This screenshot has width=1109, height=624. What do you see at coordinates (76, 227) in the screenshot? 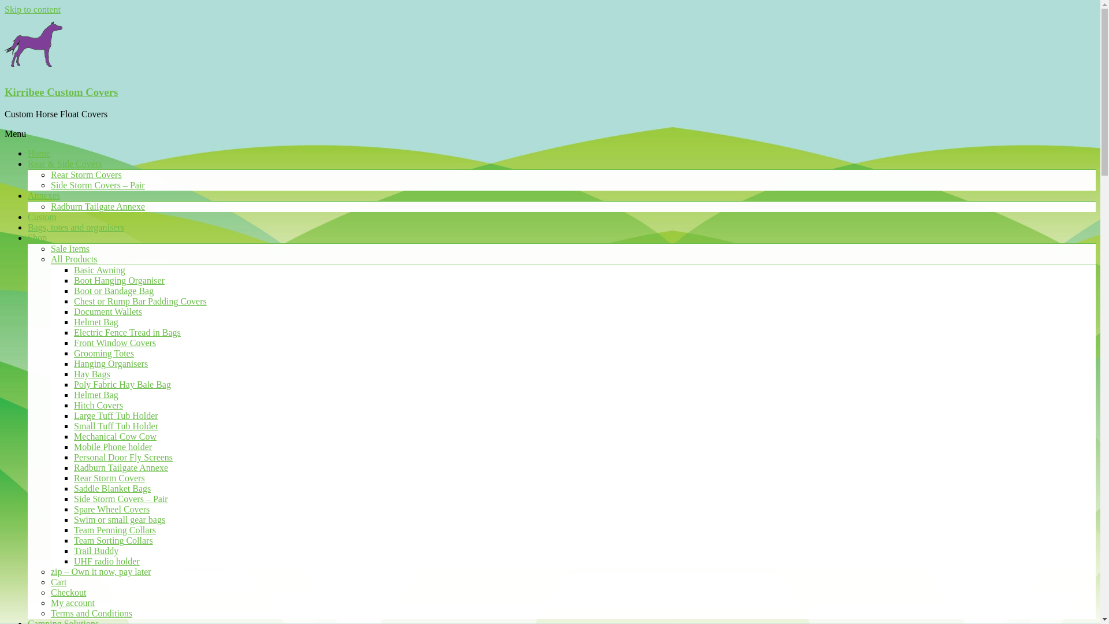
I see `Bags, totes and organisers` at bounding box center [76, 227].